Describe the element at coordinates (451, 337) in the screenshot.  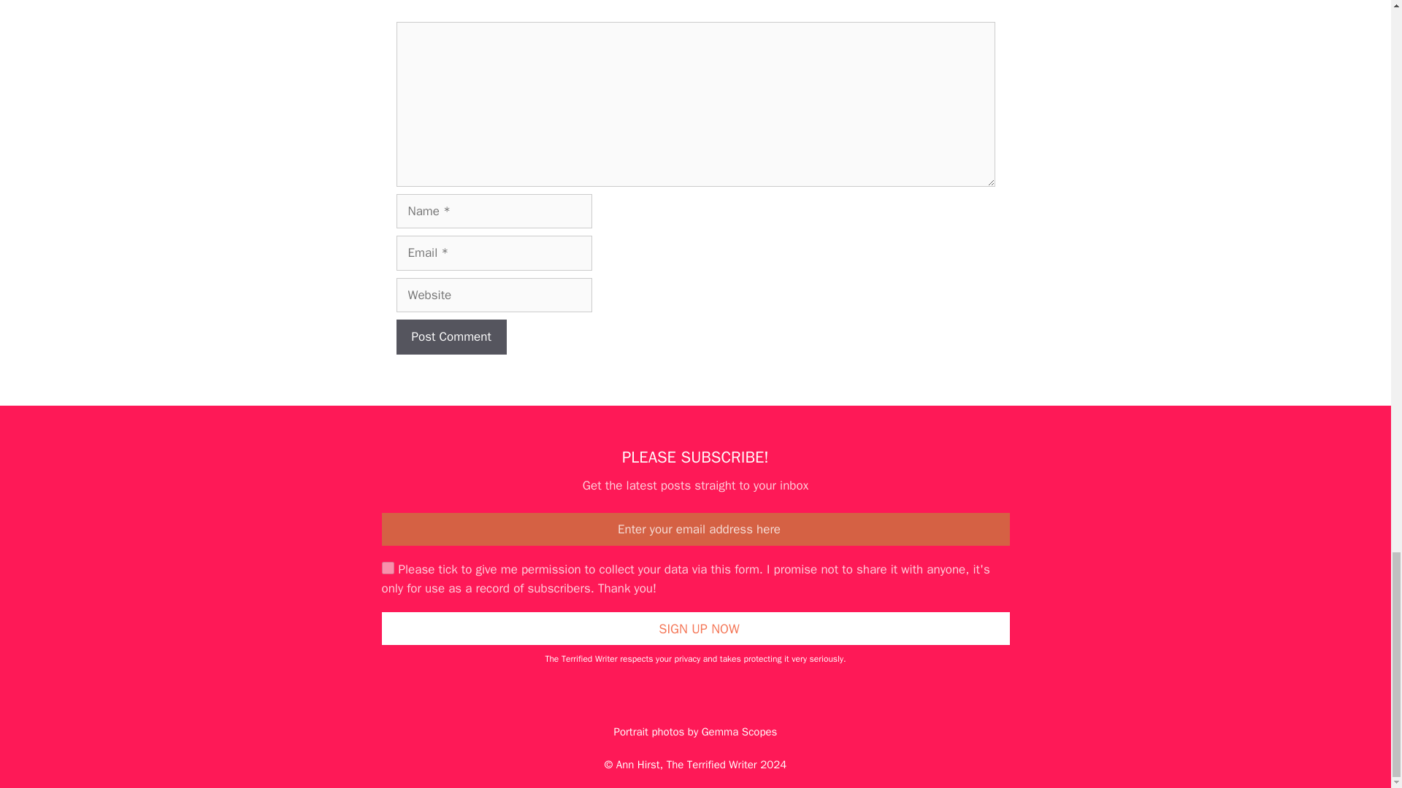
I see `Post Comment` at that location.